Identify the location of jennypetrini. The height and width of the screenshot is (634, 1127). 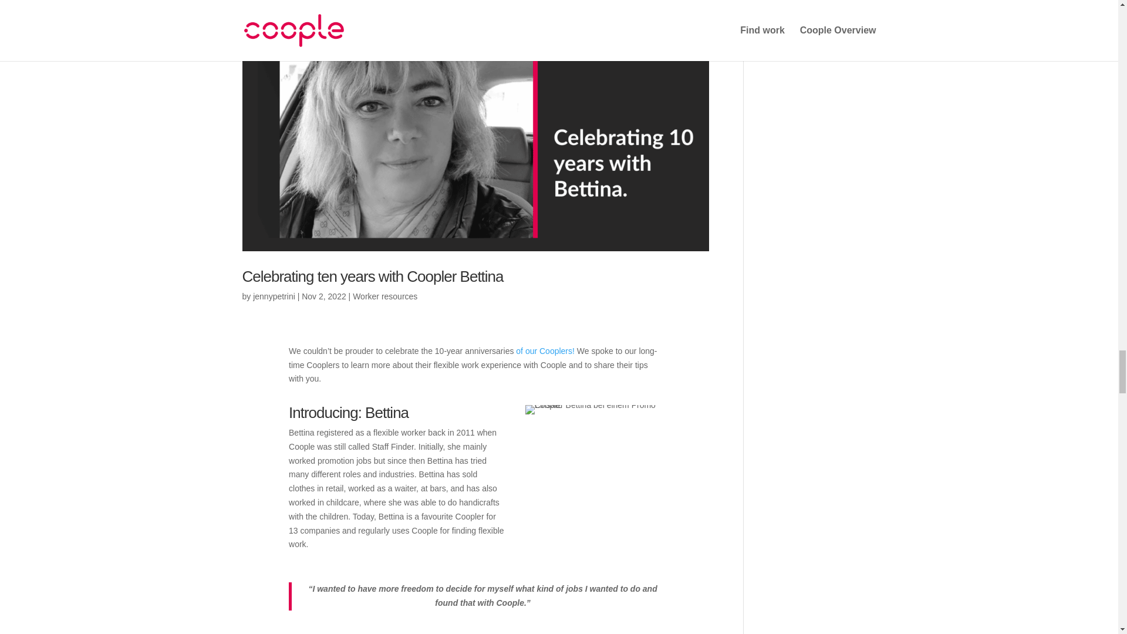
(274, 296).